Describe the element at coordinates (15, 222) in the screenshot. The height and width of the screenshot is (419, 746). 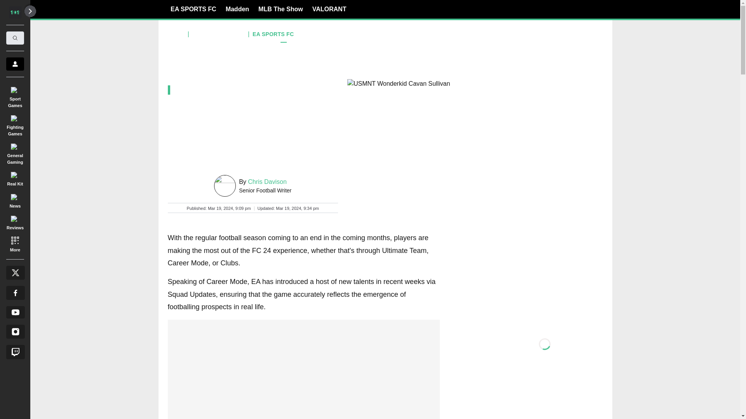
I see `Reviews` at that location.